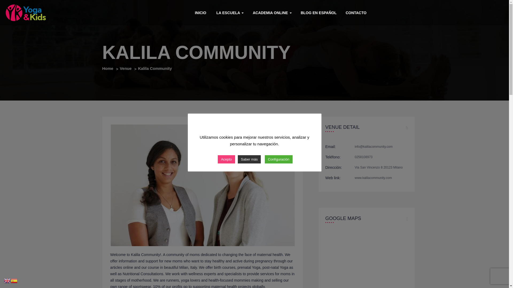 This screenshot has width=513, height=288. I want to click on Venue, so click(125, 68).